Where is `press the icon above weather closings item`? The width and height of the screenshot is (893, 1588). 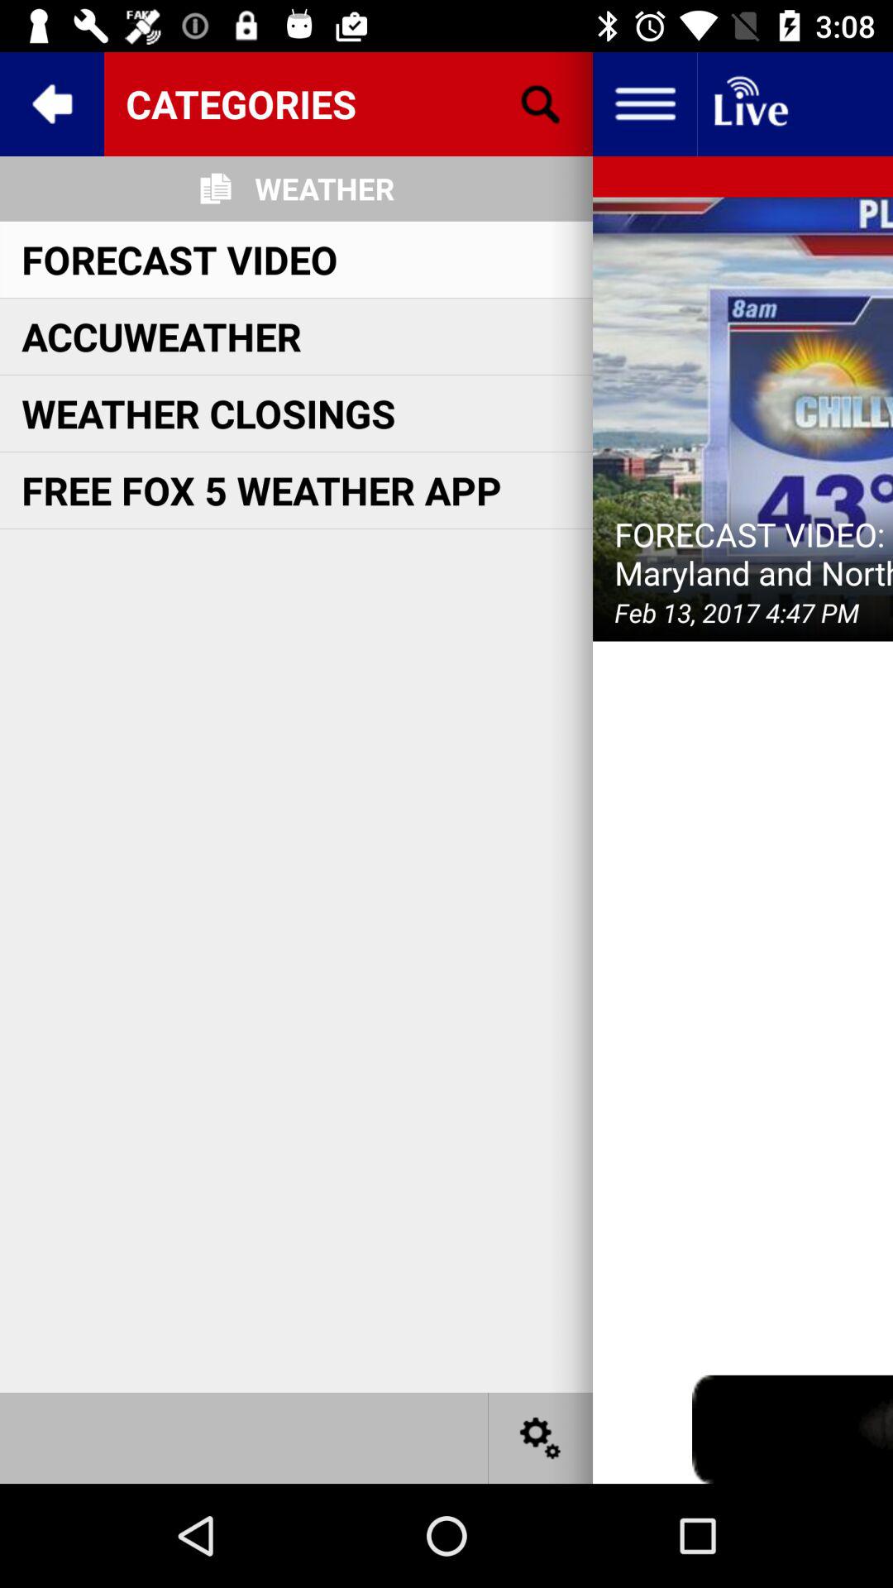 press the icon above weather closings item is located at coordinates (161, 336).